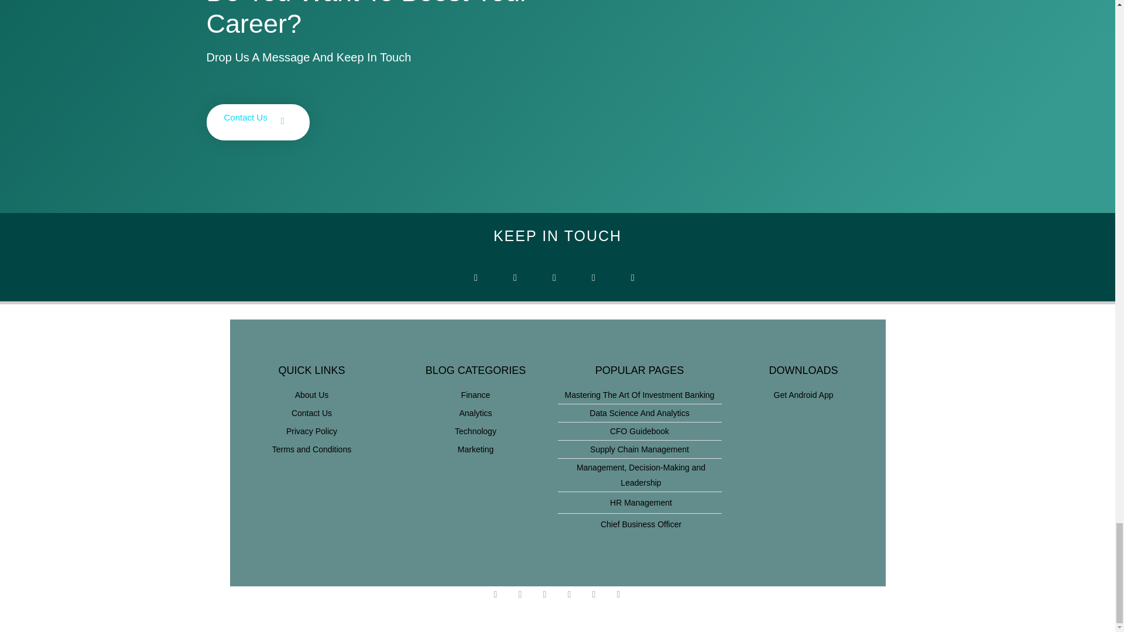  What do you see at coordinates (311, 413) in the screenshot?
I see `Contact Us` at bounding box center [311, 413].